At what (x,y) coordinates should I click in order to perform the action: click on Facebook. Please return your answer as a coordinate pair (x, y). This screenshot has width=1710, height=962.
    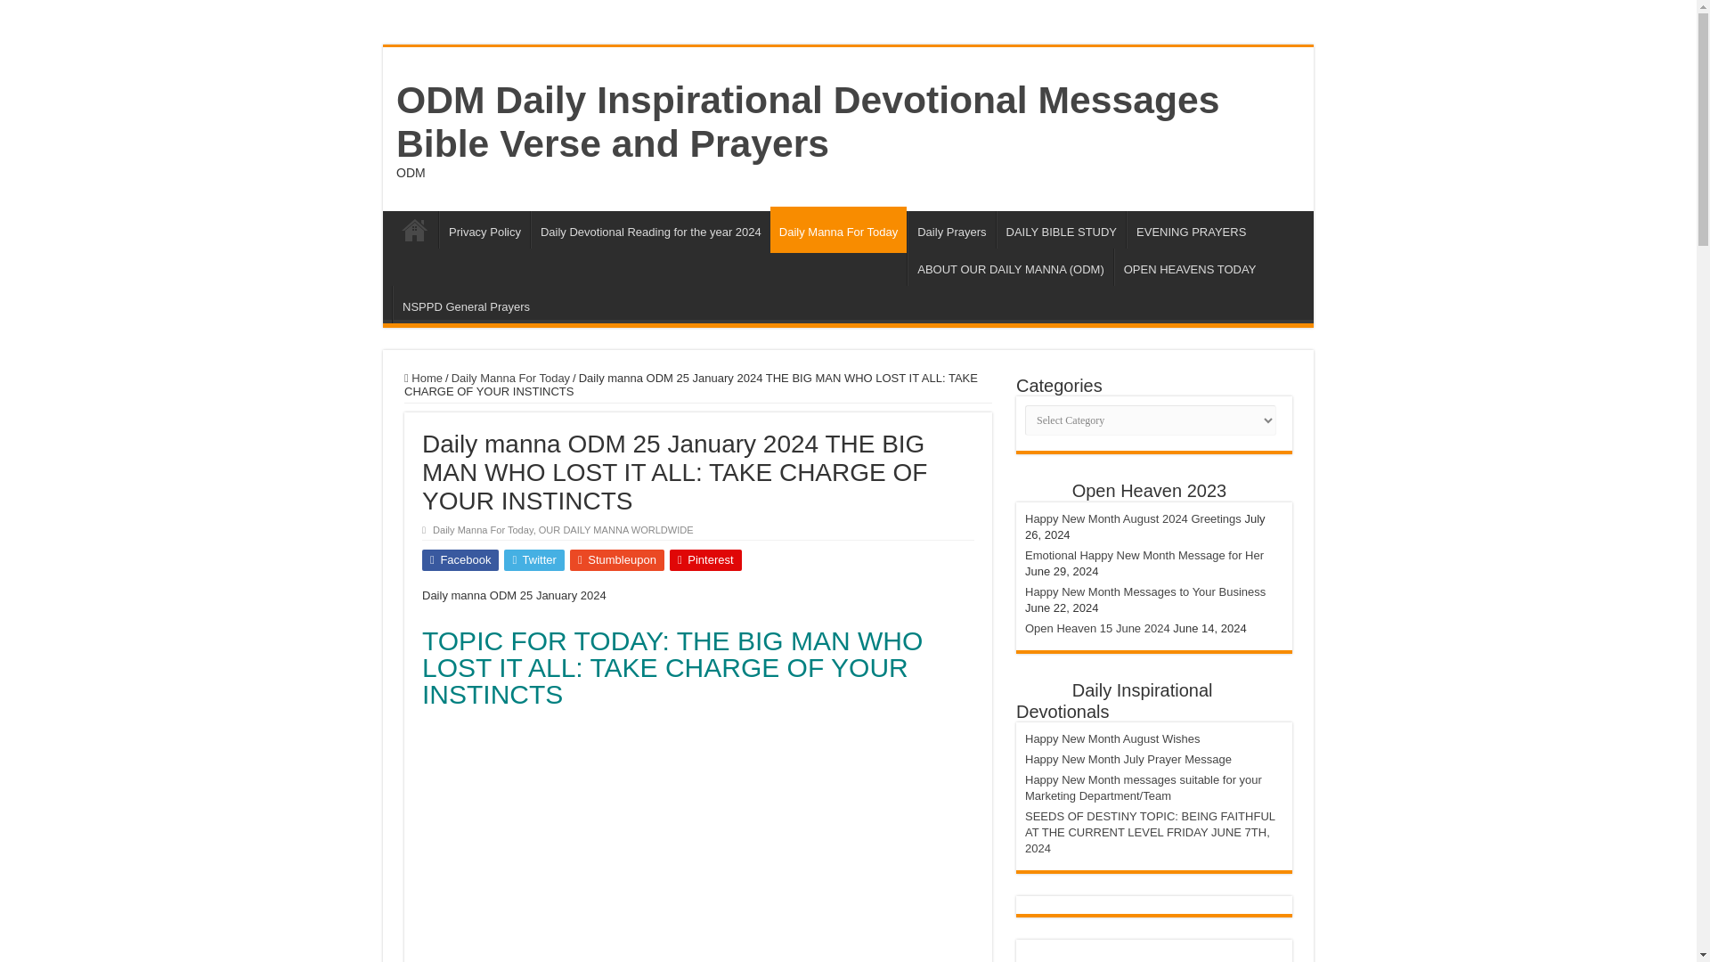
    Looking at the image, I should click on (460, 559).